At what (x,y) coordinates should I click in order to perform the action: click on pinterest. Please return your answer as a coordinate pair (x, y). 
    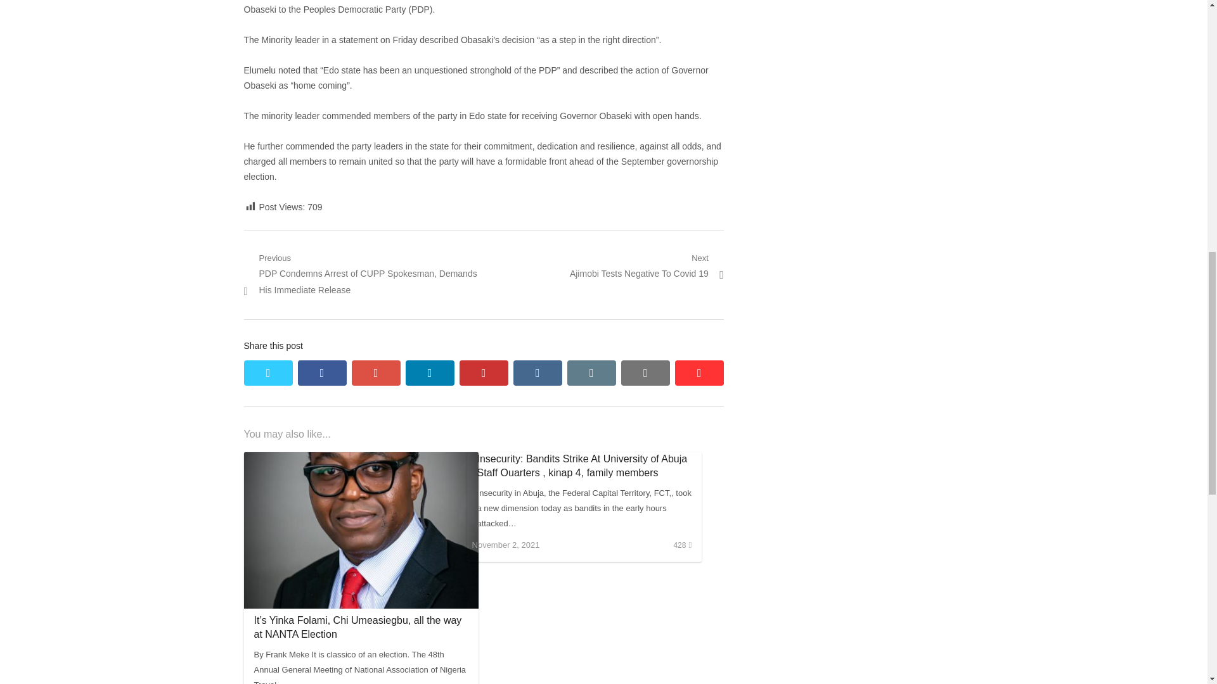
    Looking at the image, I should click on (484, 373).